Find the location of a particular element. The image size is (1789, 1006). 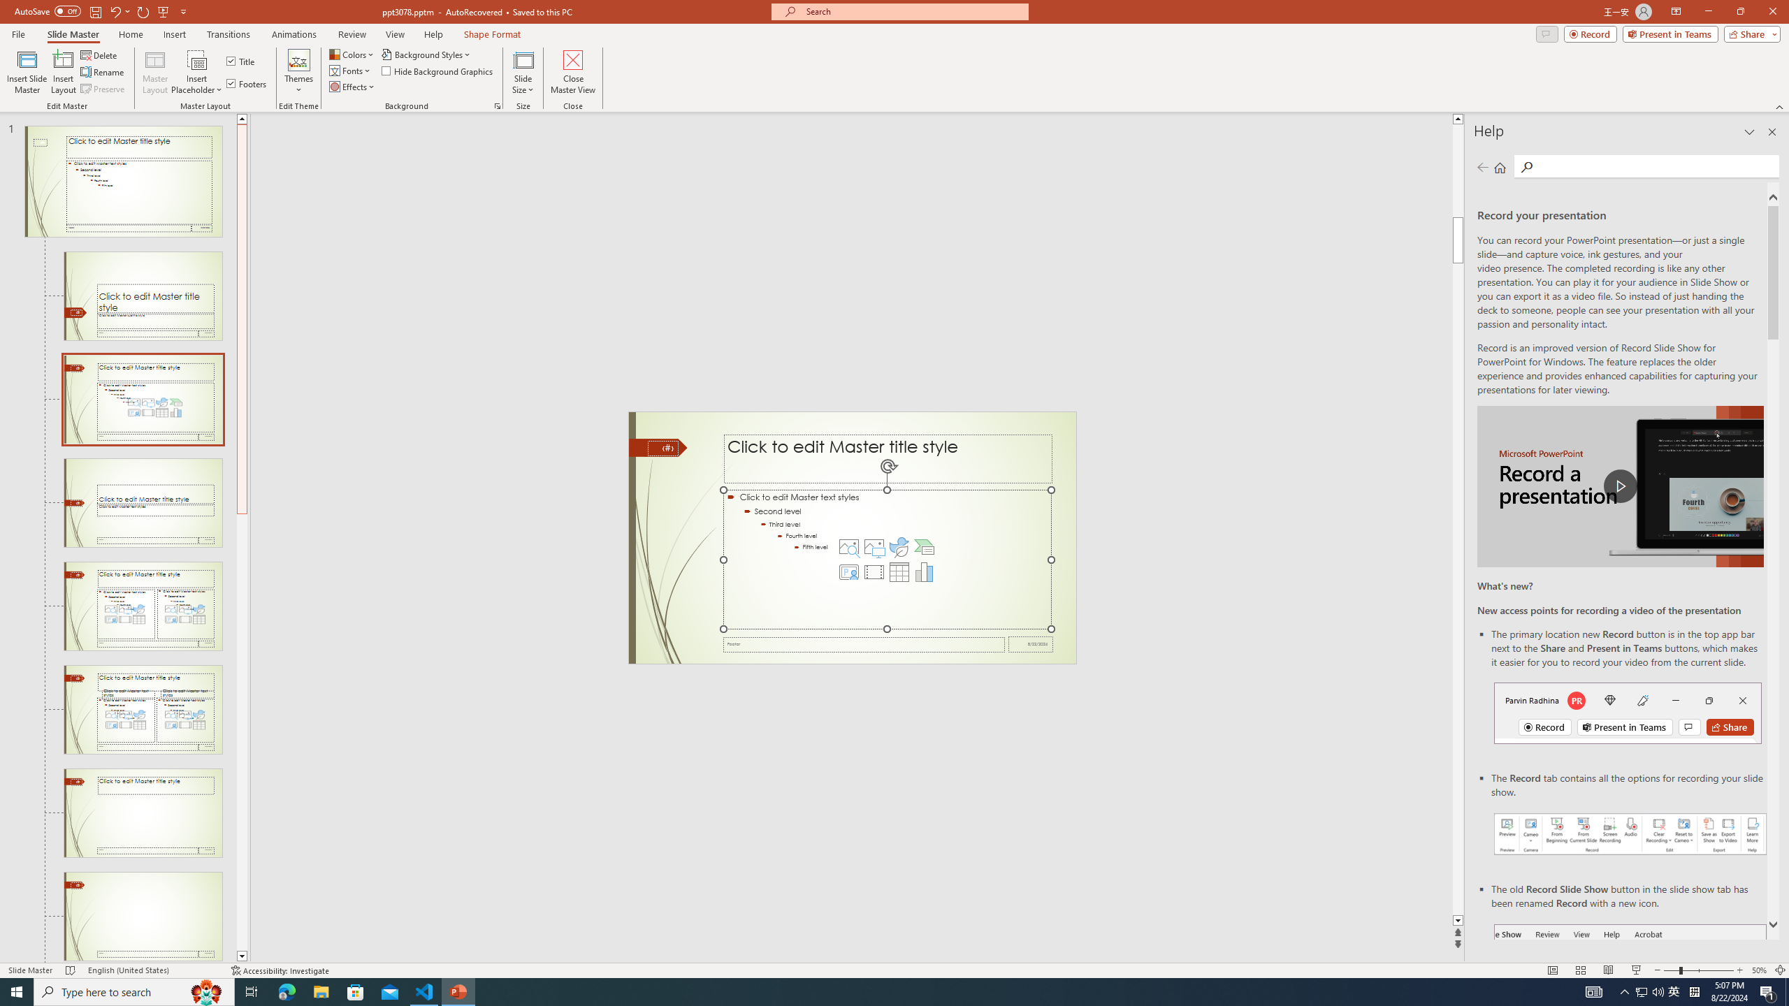

Effects is located at coordinates (353, 87).